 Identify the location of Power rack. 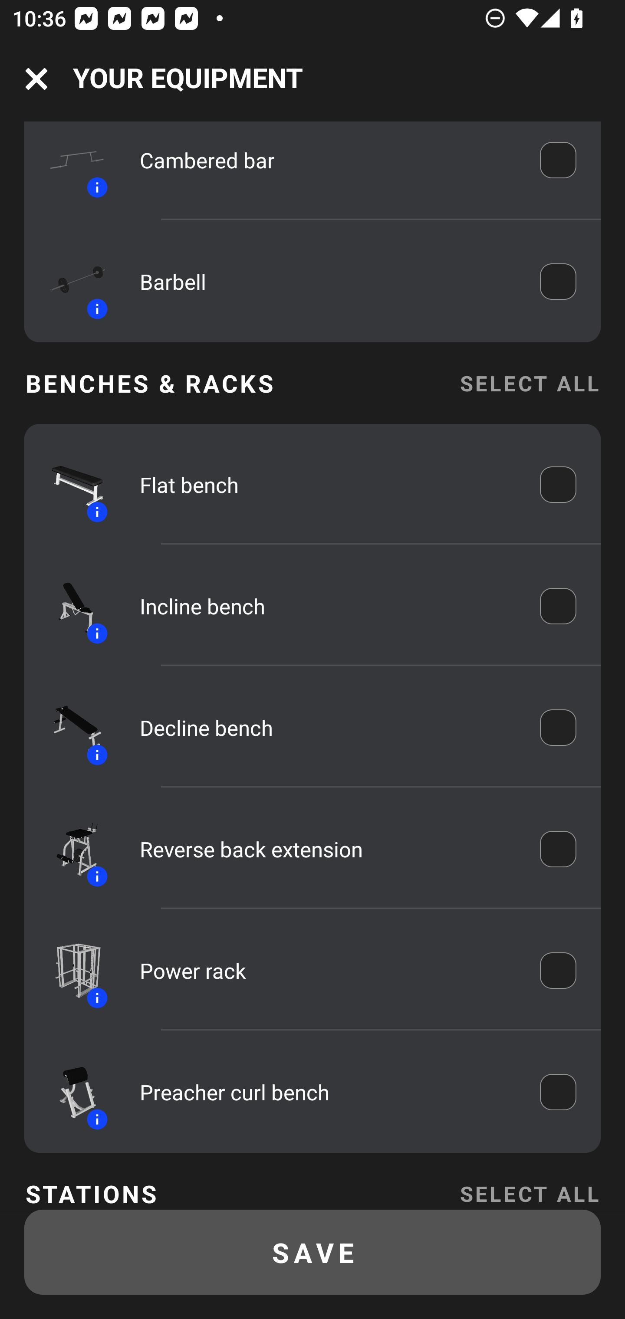
(328, 970).